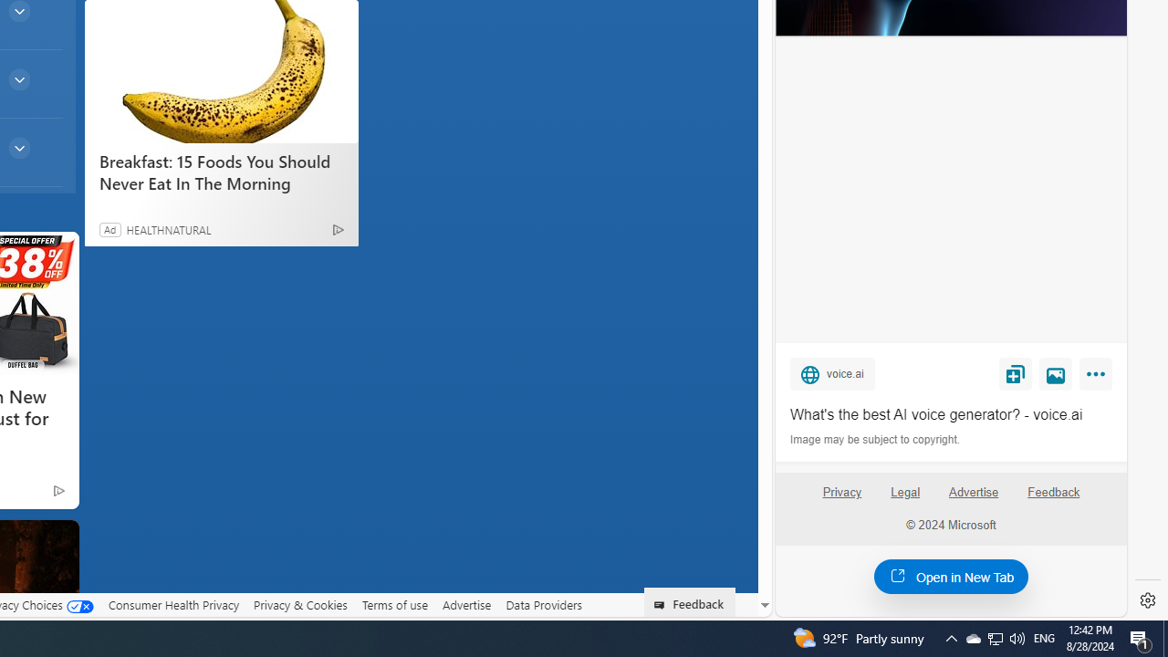 This screenshot has width=1168, height=657. I want to click on What's the best AI voice generator? - voice.ai, so click(951, 414).